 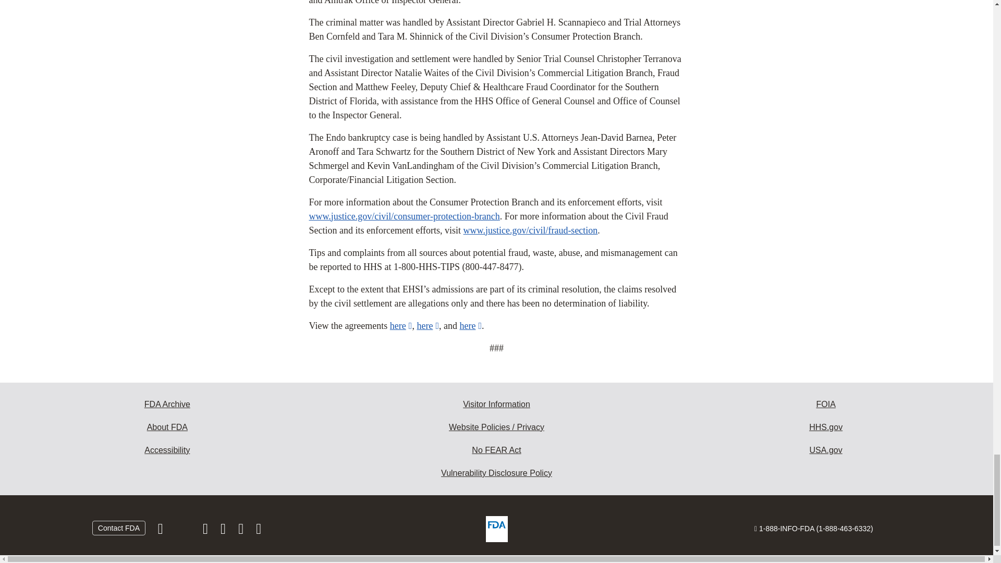 What do you see at coordinates (224, 531) in the screenshot?
I see `Follow FDA on LinkedIn` at bounding box center [224, 531].